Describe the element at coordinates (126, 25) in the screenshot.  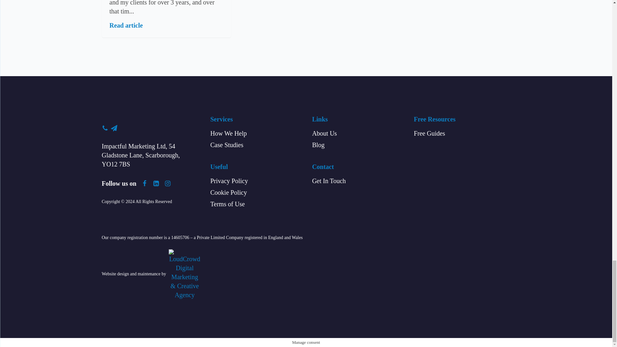
I see `Read article` at that location.